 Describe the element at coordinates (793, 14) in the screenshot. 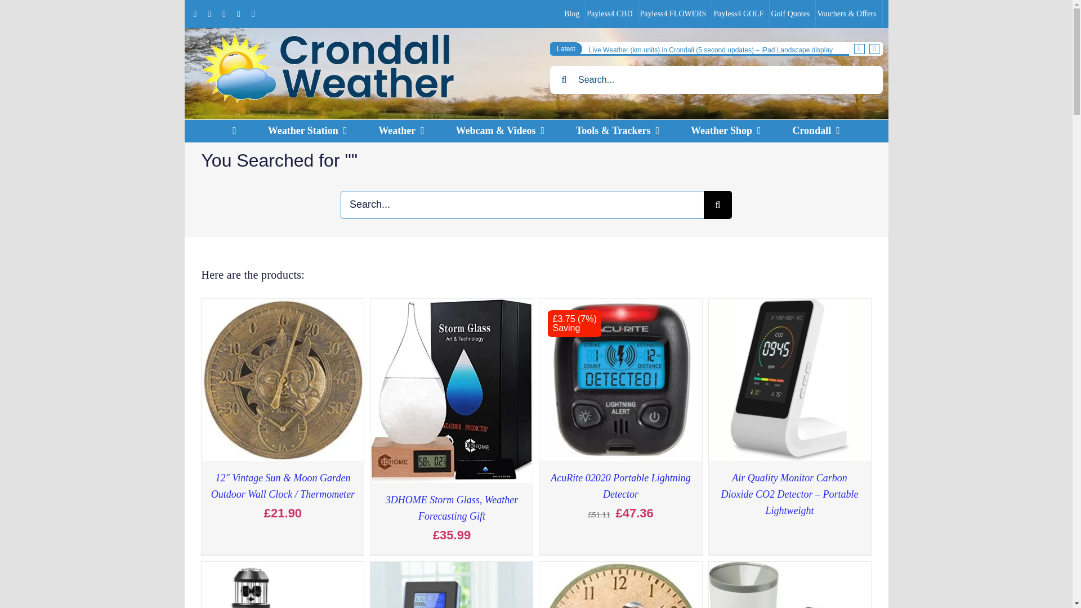

I see `Weather Station` at that location.